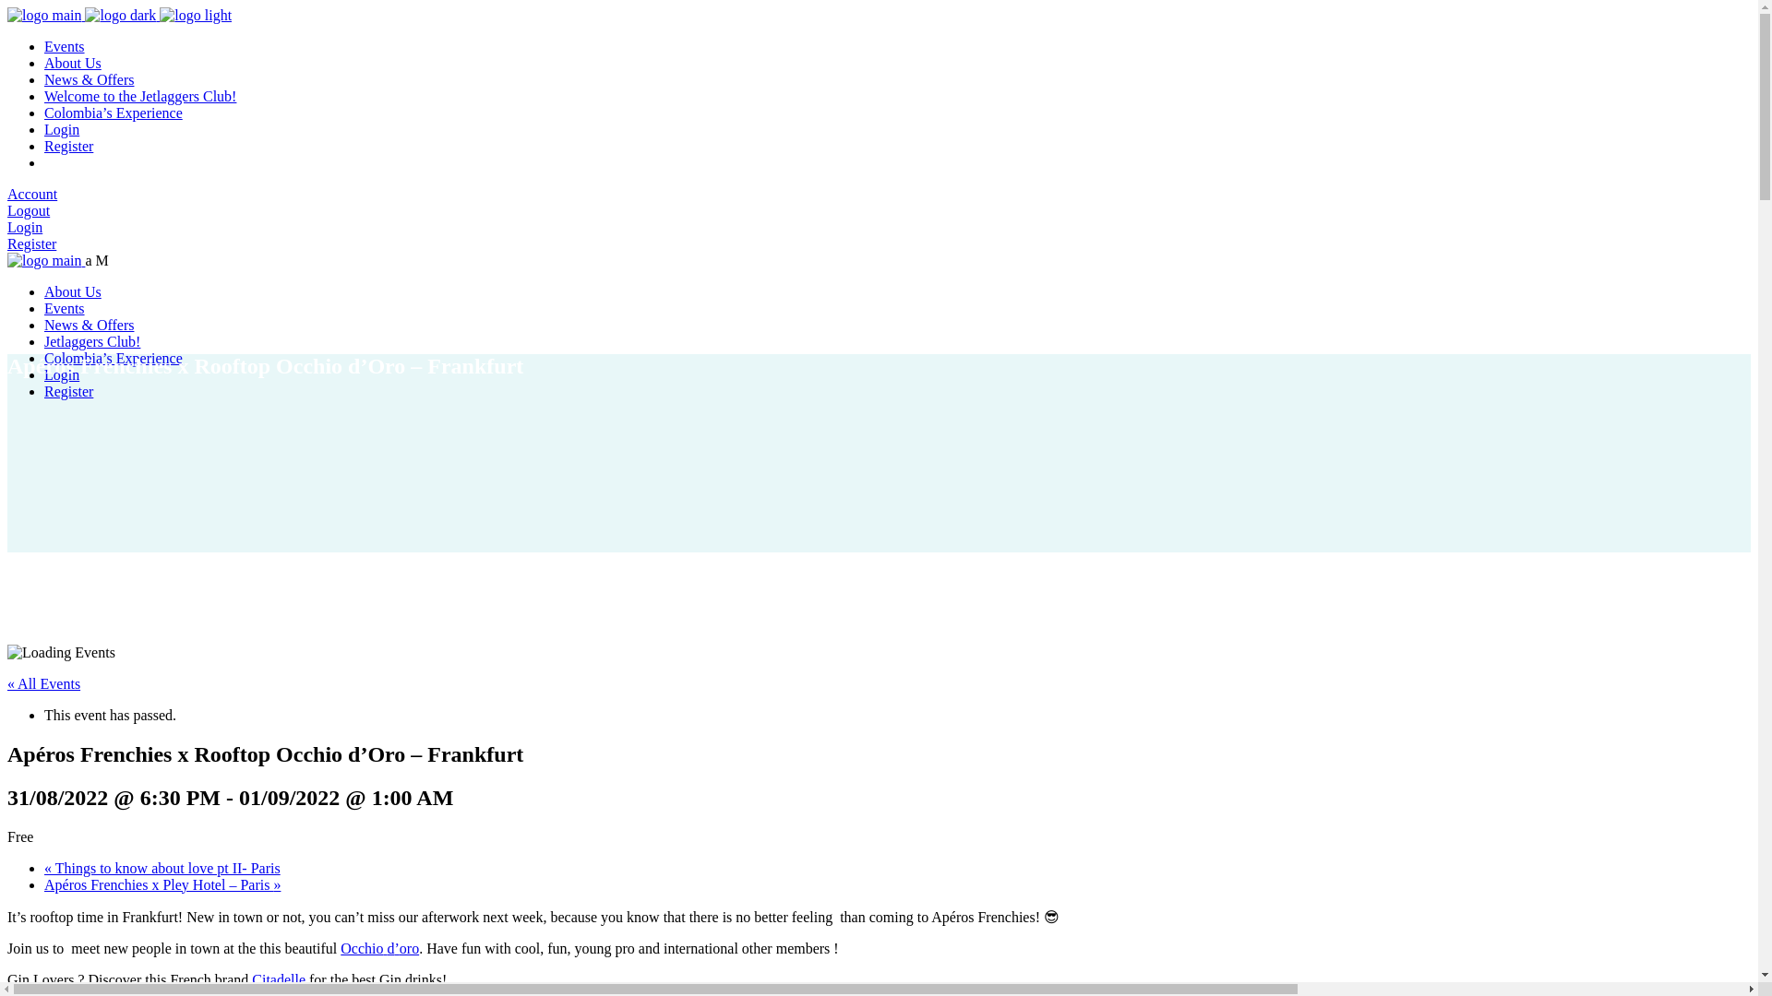 The image size is (1772, 996). Describe the element at coordinates (62, 129) in the screenshot. I see `Login` at that location.